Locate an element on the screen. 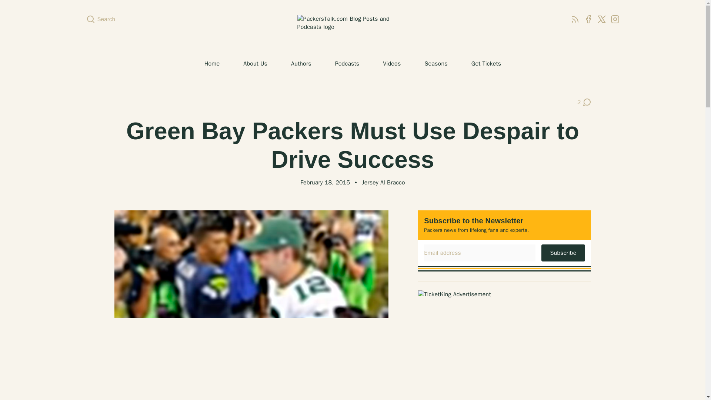 This screenshot has height=400, width=711. RSS is located at coordinates (563, 253).